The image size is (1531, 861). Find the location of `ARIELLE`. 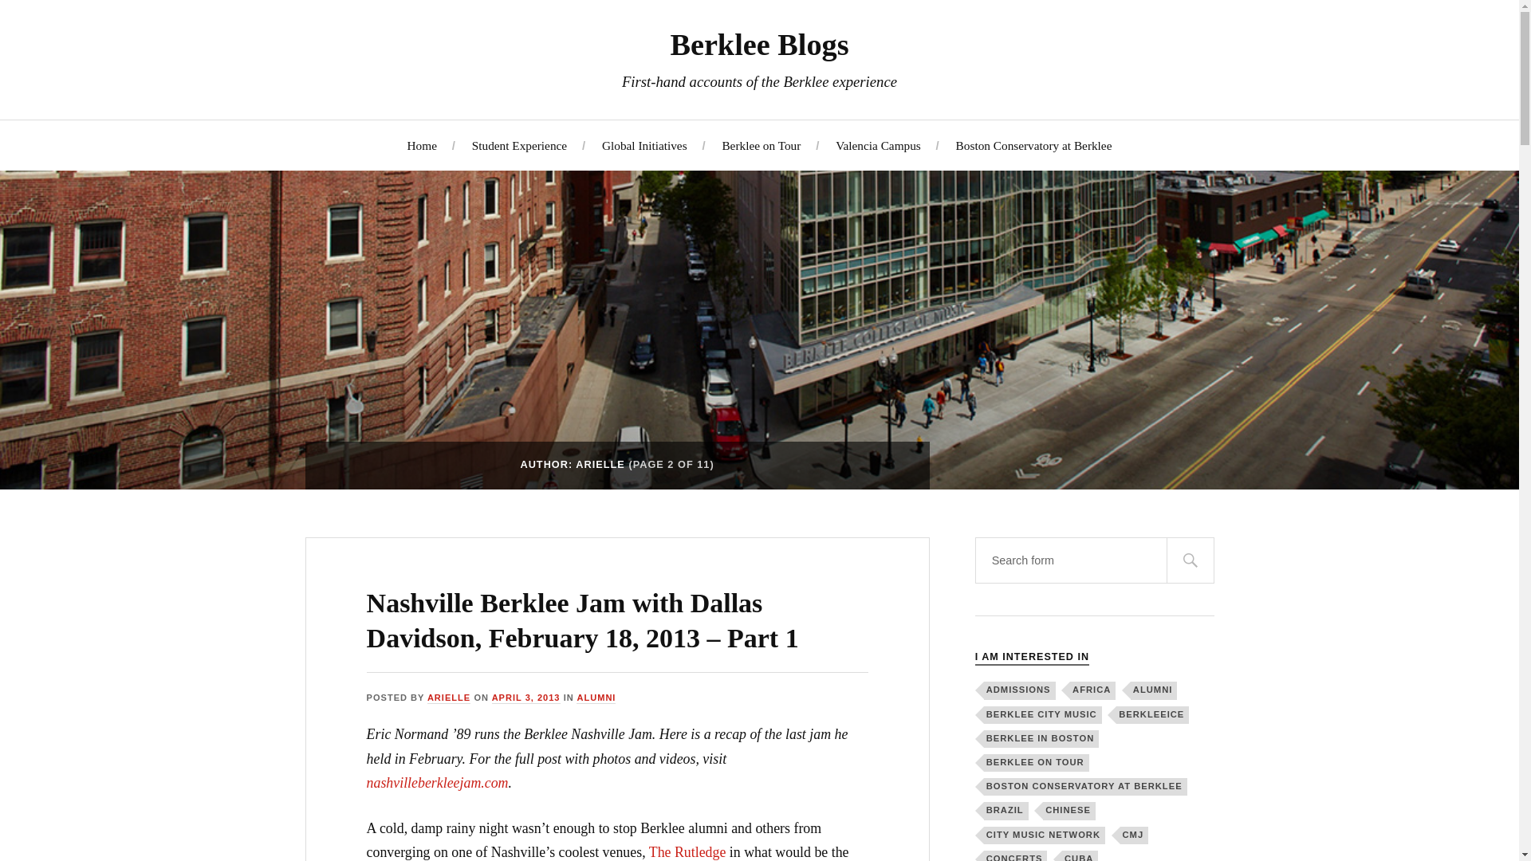

ARIELLE is located at coordinates (448, 698).